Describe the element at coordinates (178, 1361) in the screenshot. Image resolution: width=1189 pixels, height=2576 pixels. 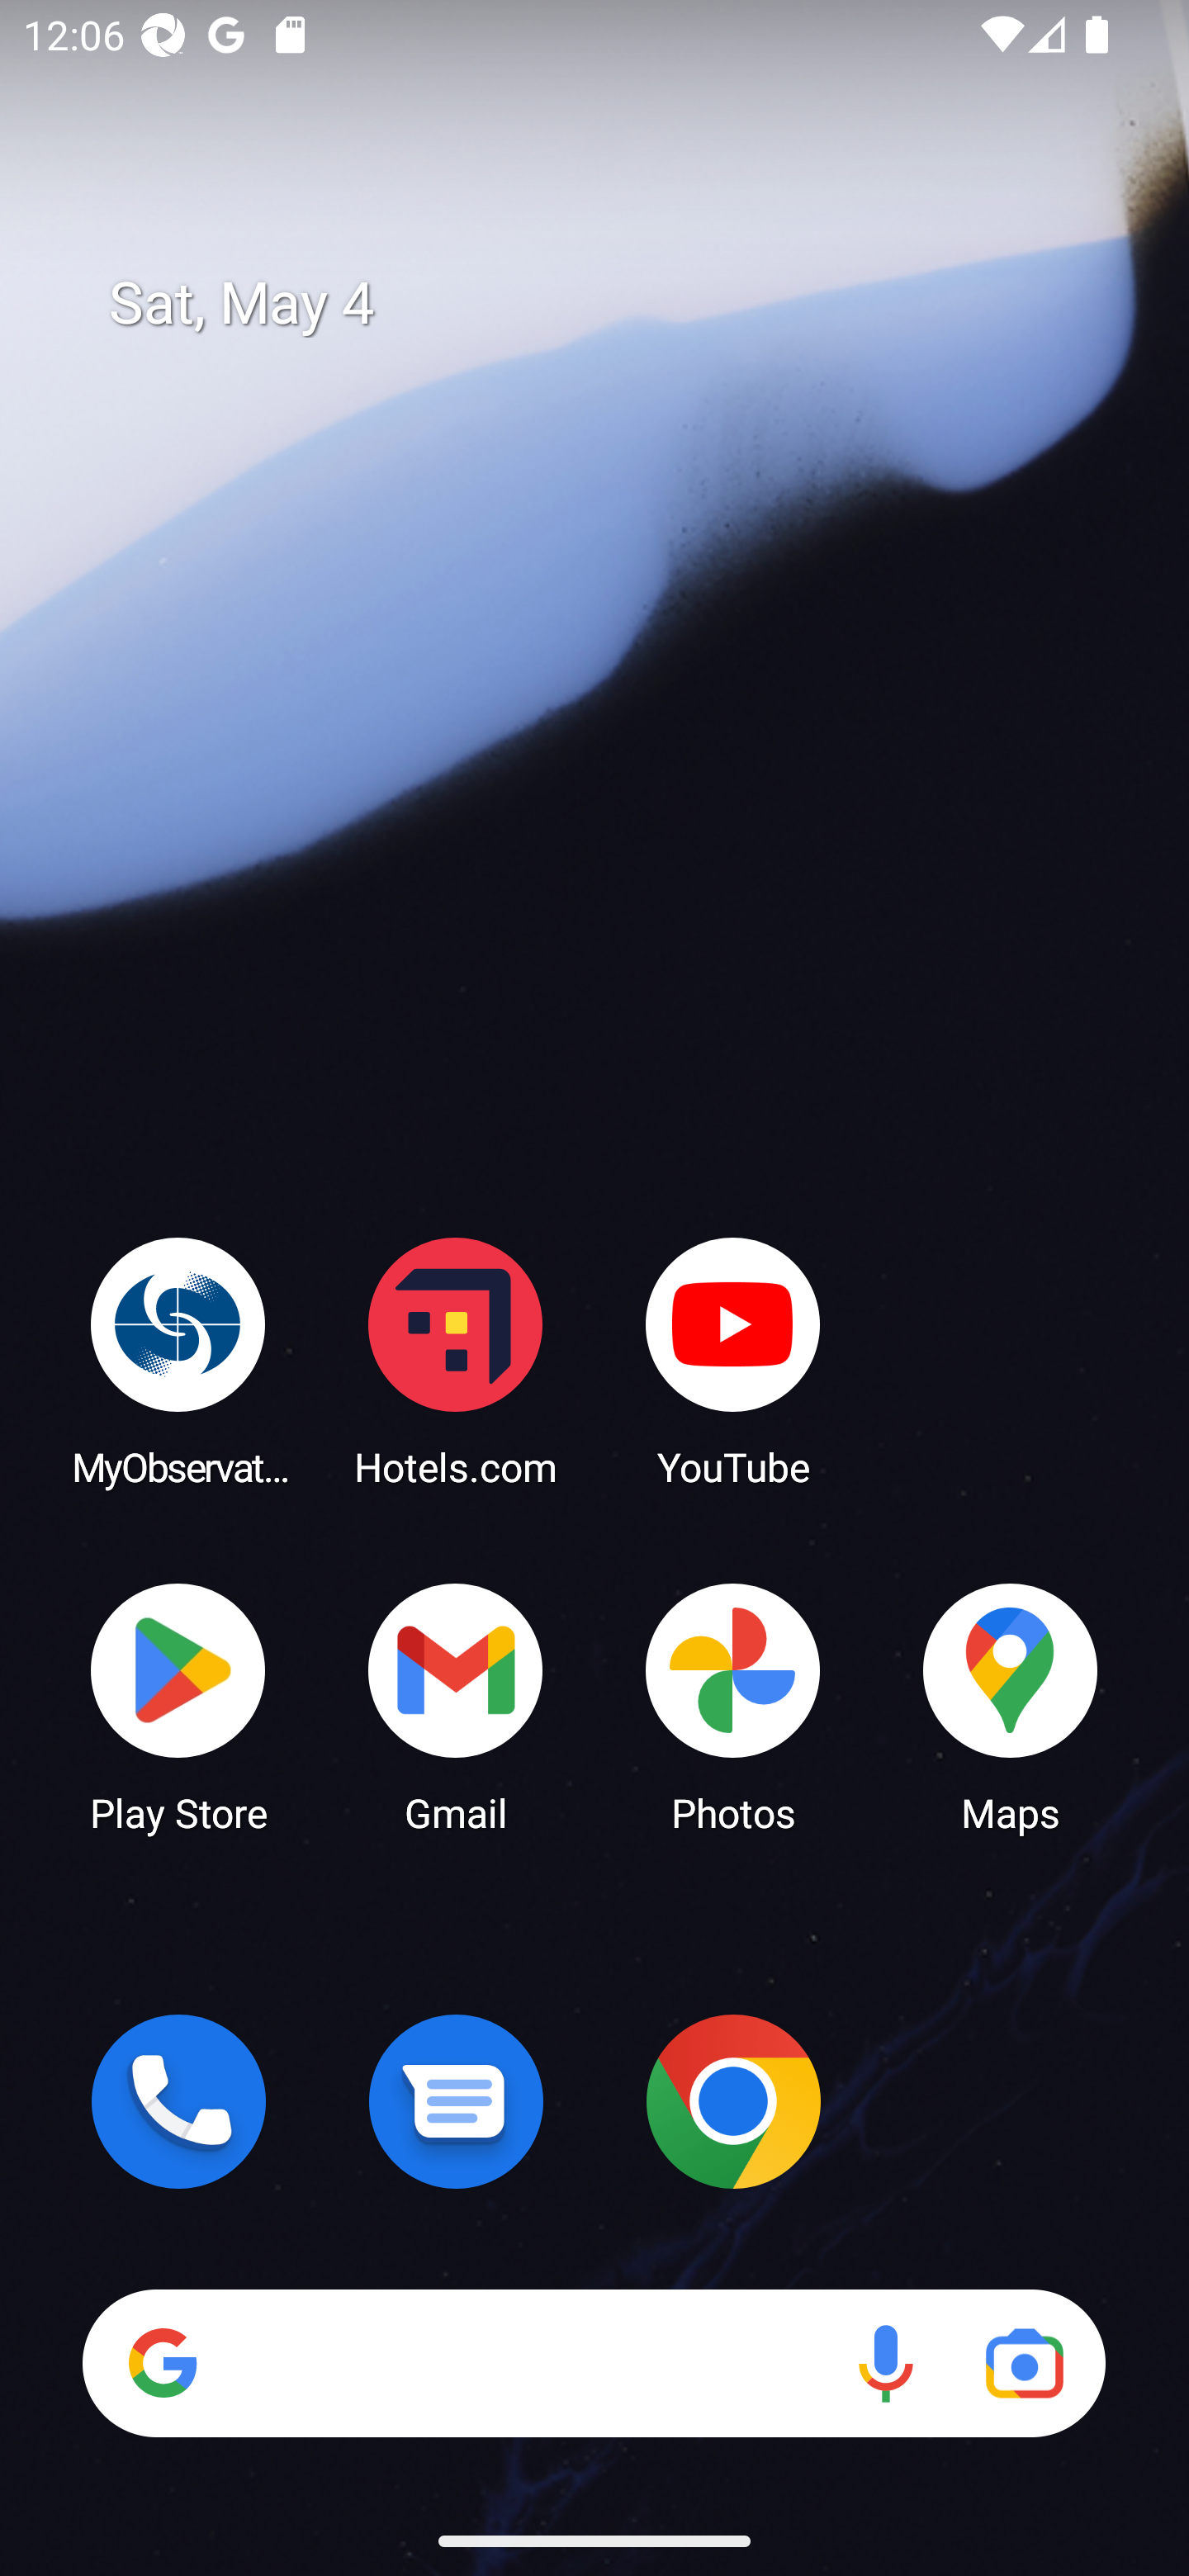
I see `MyObservatory` at that location.